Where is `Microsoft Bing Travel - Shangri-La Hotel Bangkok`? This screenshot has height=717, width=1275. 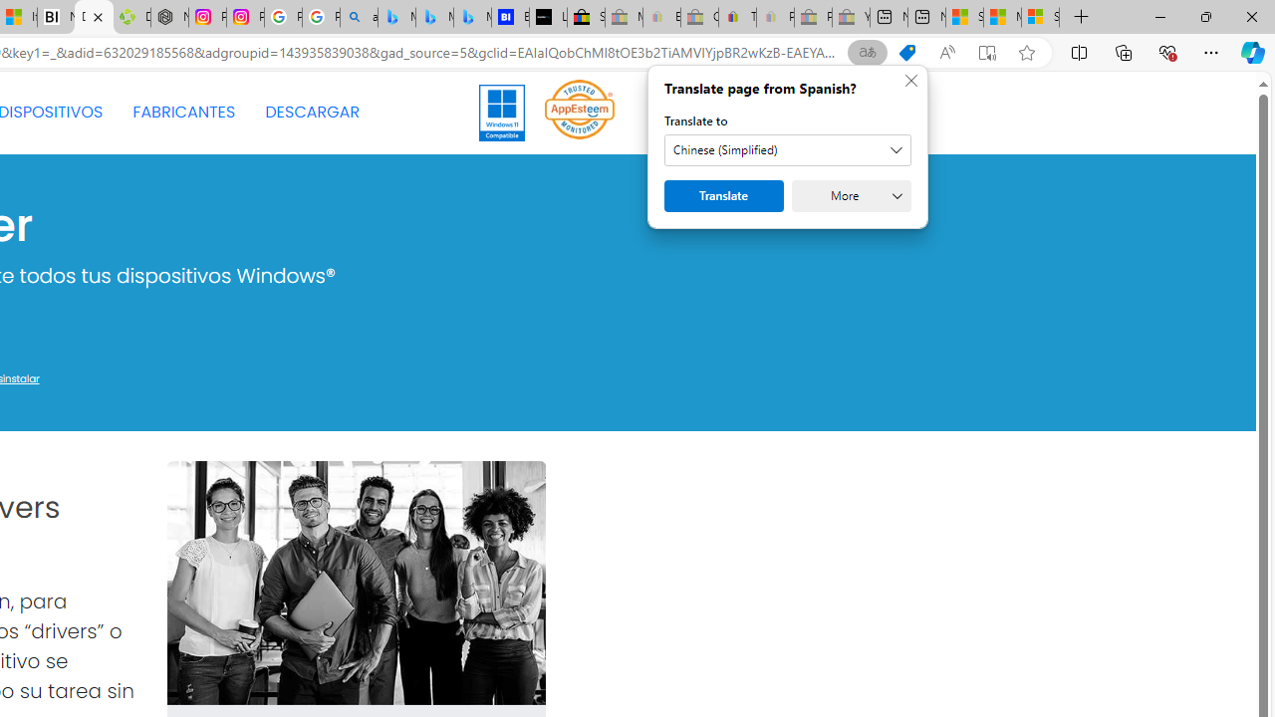 Microsoft Bing Travel - Shangri-La Hotel Bangkok is located at coordinates (472, 18).